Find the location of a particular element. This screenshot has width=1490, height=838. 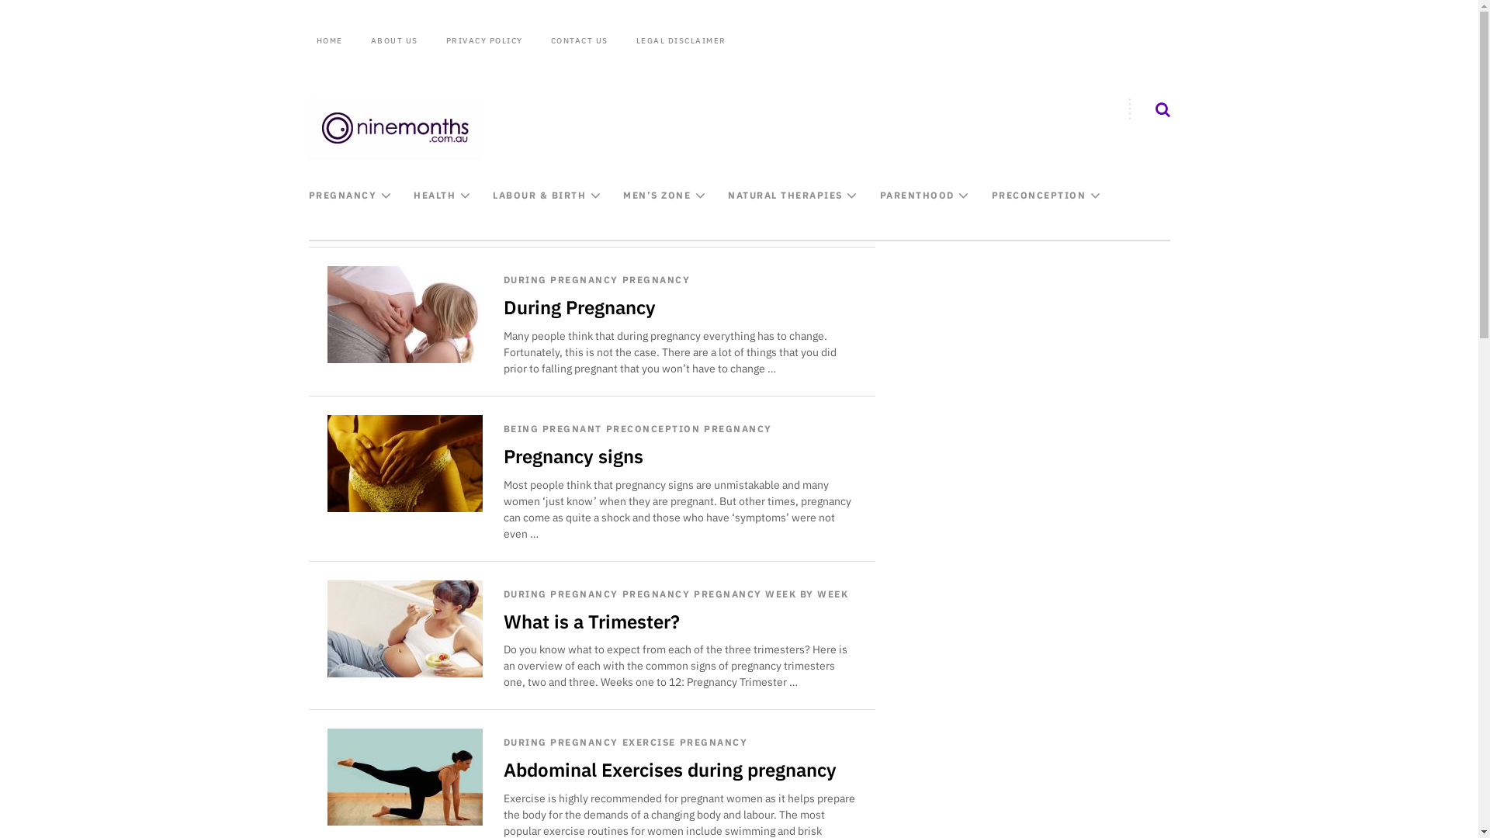

What is a Trimester? is located at coordinates (591, 622).